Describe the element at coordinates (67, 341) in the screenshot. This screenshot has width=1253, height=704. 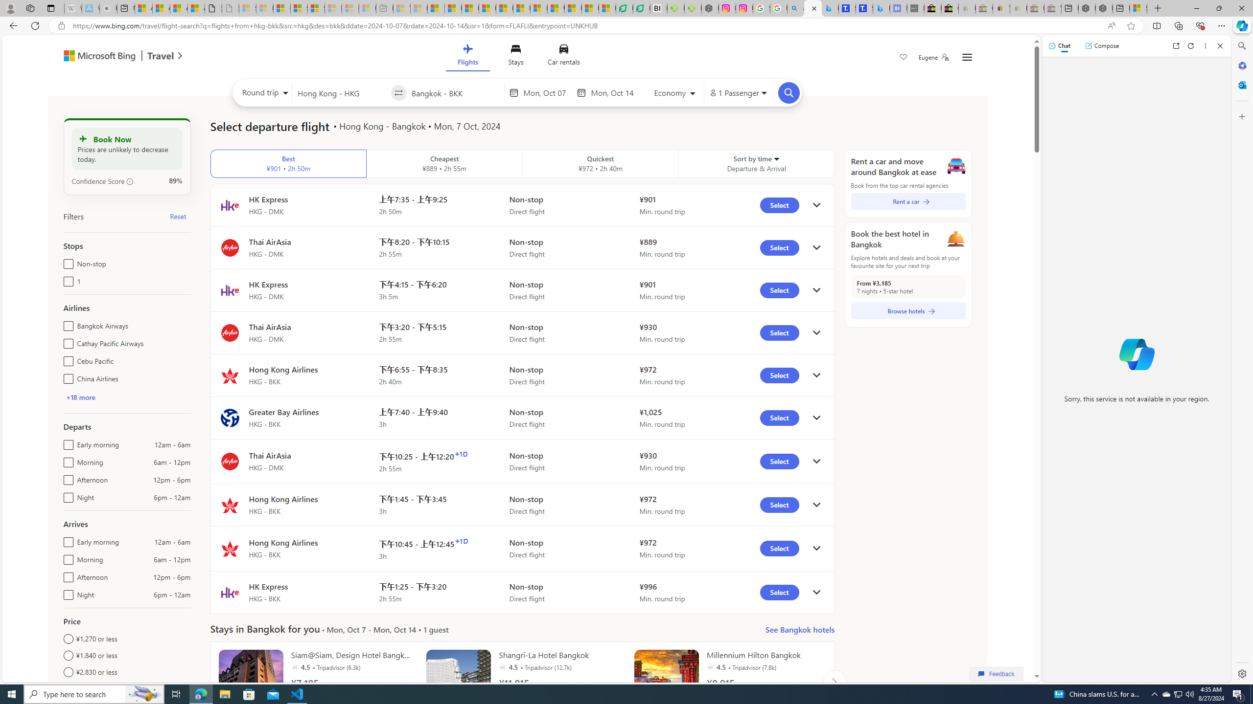
I see `Cathay Pacific Airways` at that location.